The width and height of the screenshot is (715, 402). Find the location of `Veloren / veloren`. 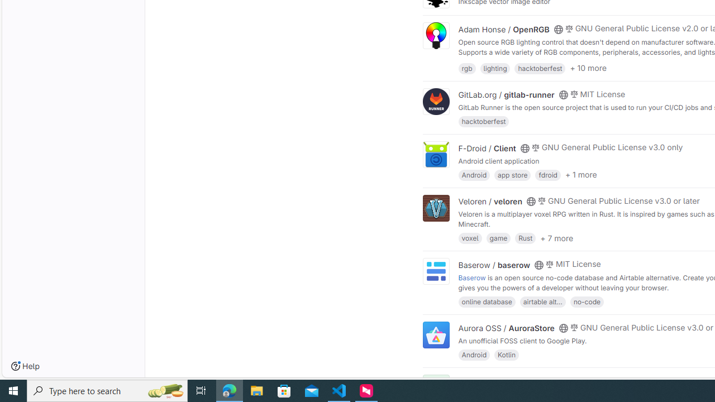

Veloren / veloren is located at coordinates (490, 202).